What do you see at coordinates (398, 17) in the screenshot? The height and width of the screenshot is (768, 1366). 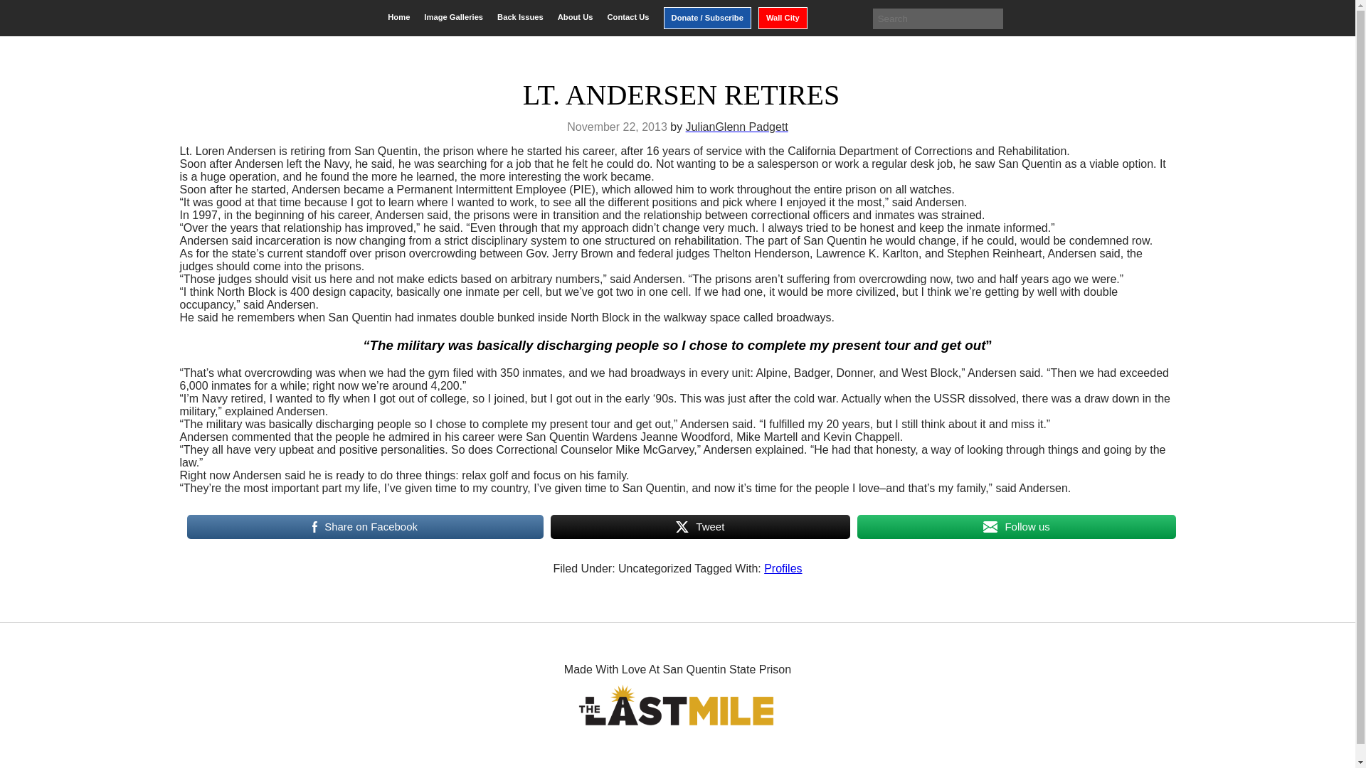 I see `Home` at bounding box center [398, 17].